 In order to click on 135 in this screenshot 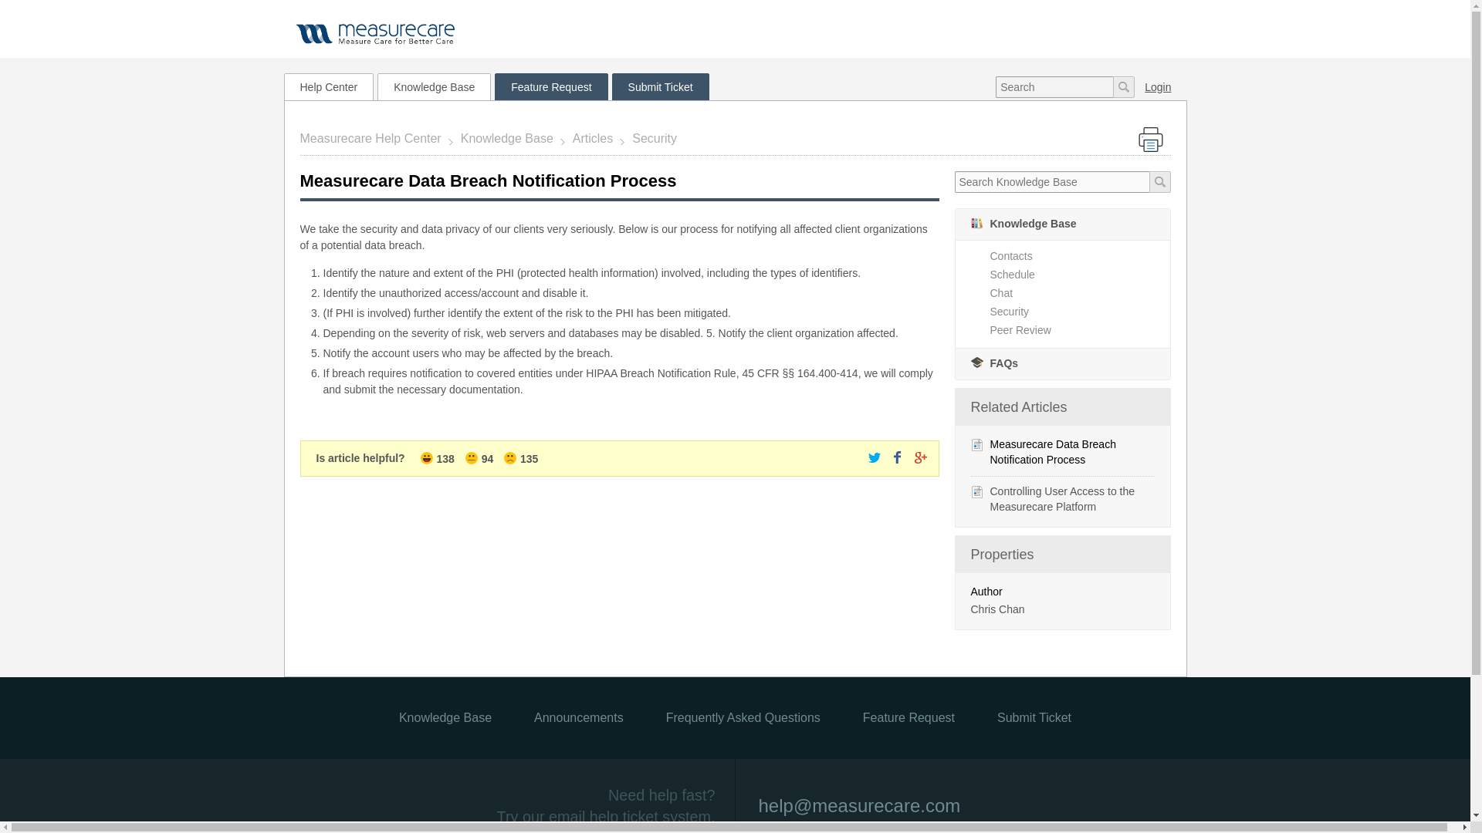, I will do `click(520, 458)`.